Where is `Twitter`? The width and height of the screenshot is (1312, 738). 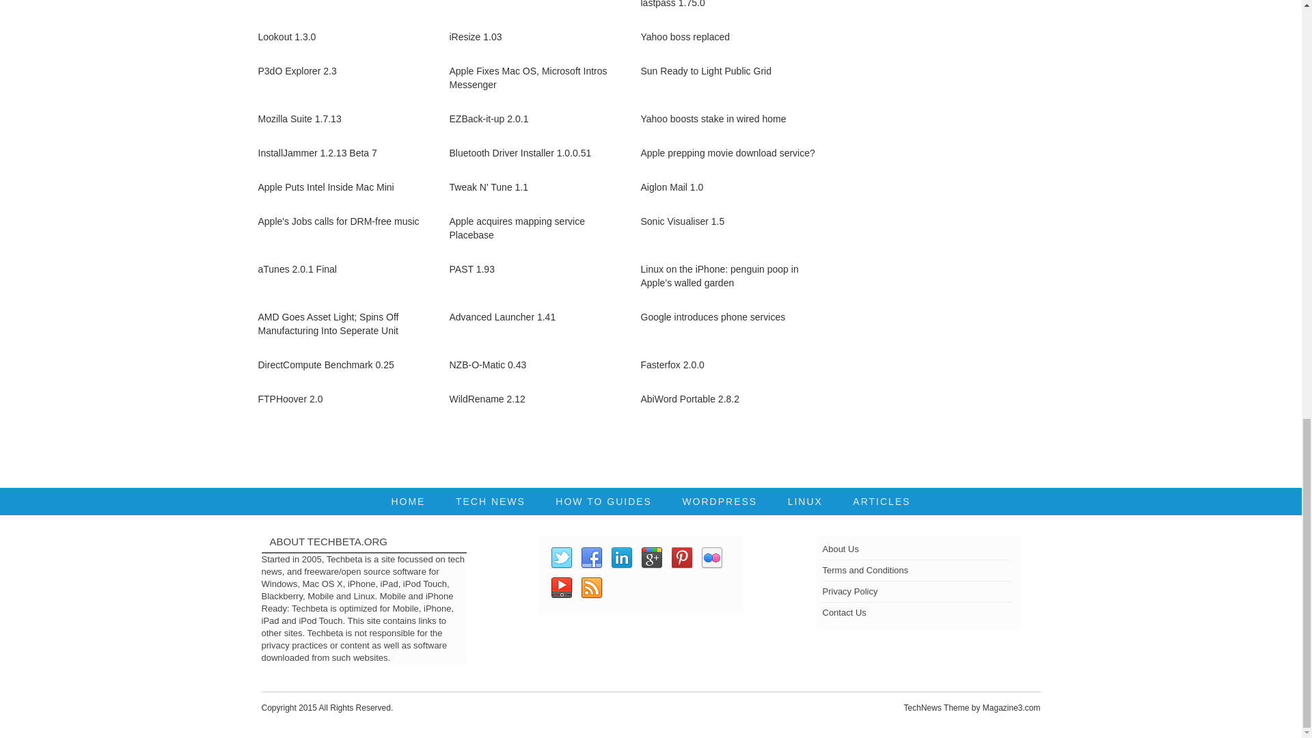 Twitter is located at coordinates (560, 558).